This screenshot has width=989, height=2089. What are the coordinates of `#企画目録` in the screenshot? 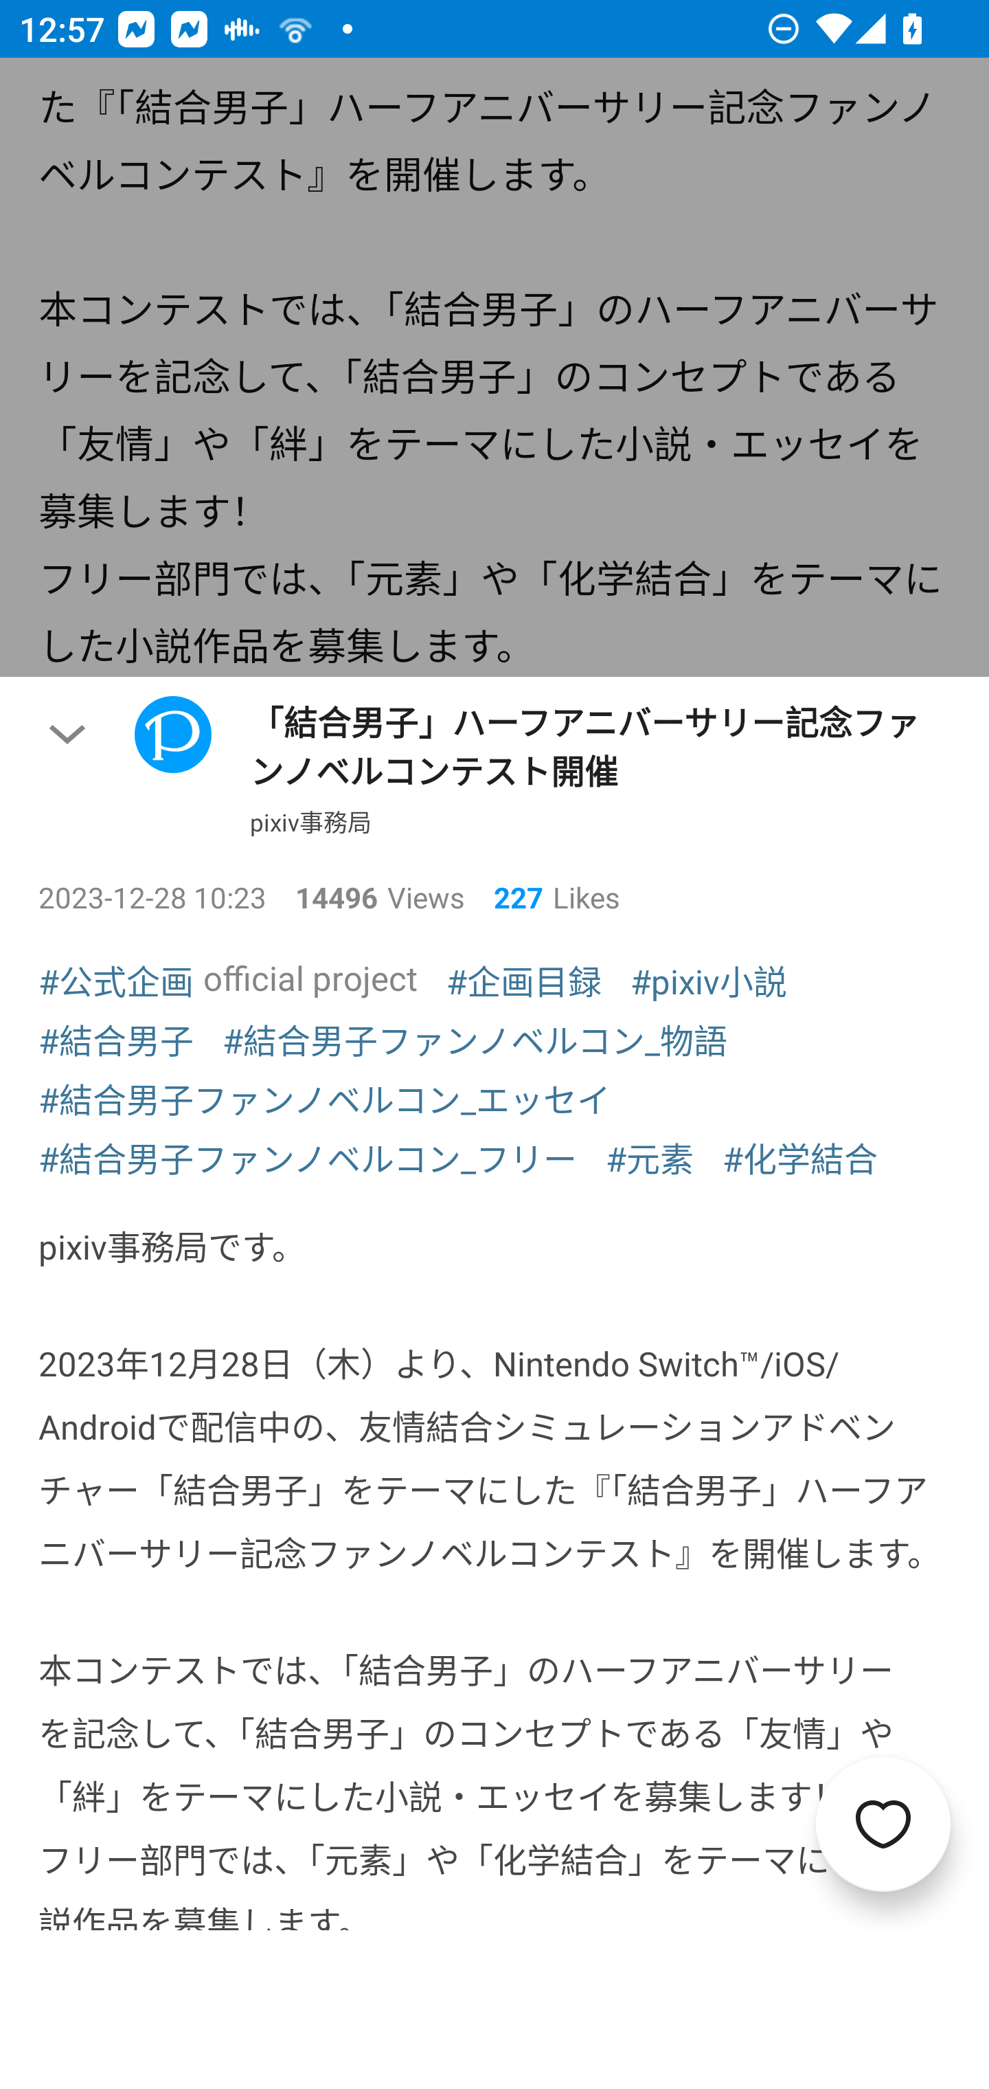 It's located at (523, 980).